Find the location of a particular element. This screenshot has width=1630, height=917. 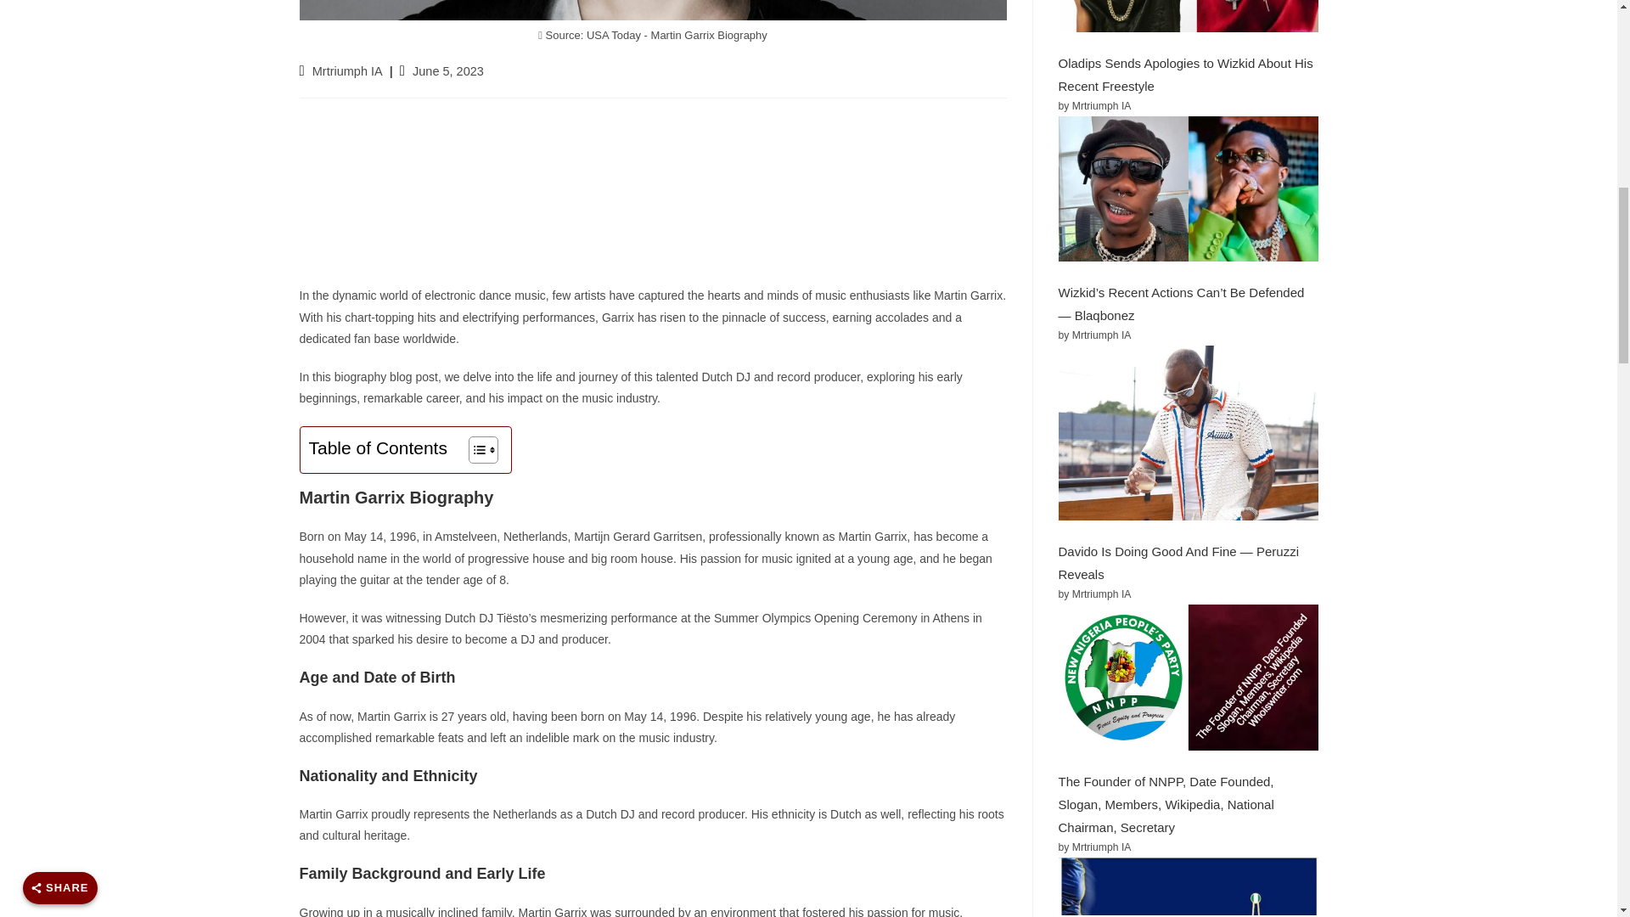

Mrtriumph IA is located at coordinates (348, 70).